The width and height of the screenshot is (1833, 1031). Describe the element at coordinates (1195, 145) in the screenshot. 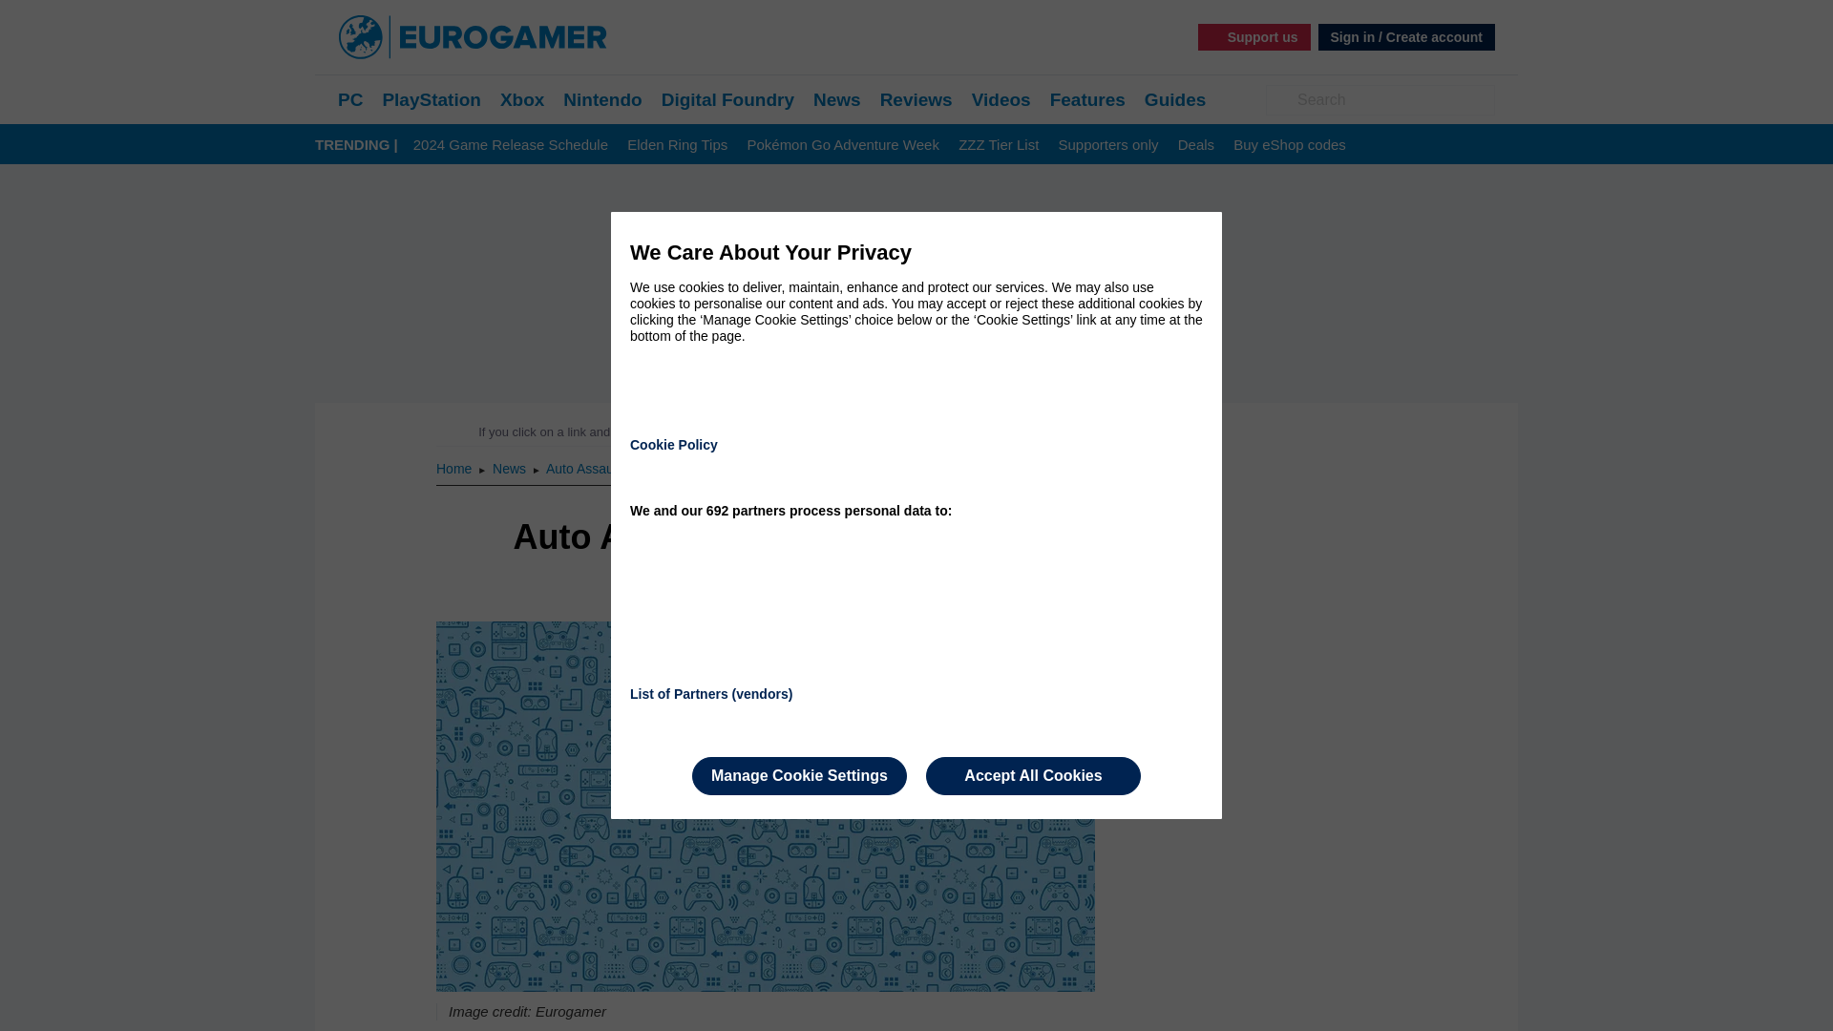

I see `Deals` at that location.